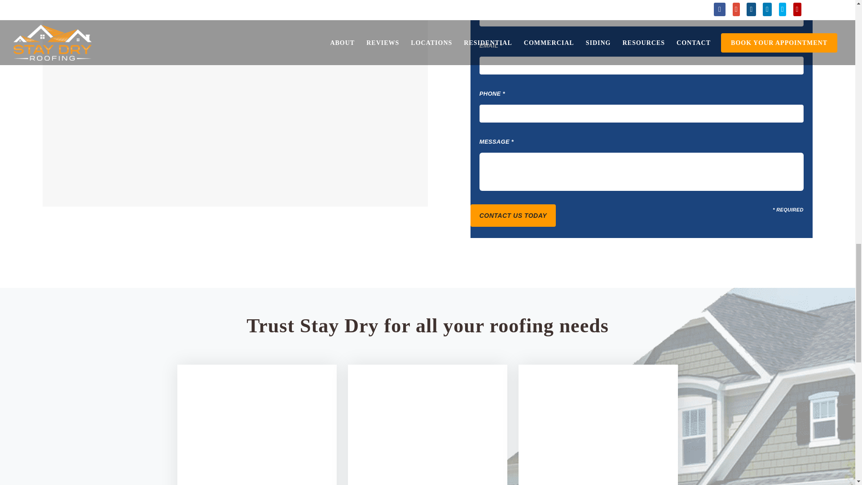 The image size is (862, 485). What do you see at coordinates (598, 418) in the screenshot?
I see `Commercial Roofing Contractor Indianapolis` at bounding box center [598, 418].